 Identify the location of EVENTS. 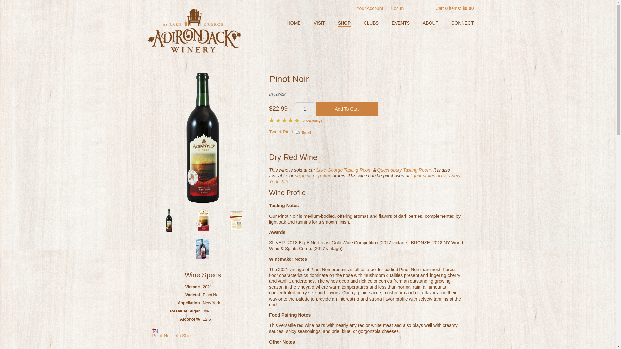
(401, 22).